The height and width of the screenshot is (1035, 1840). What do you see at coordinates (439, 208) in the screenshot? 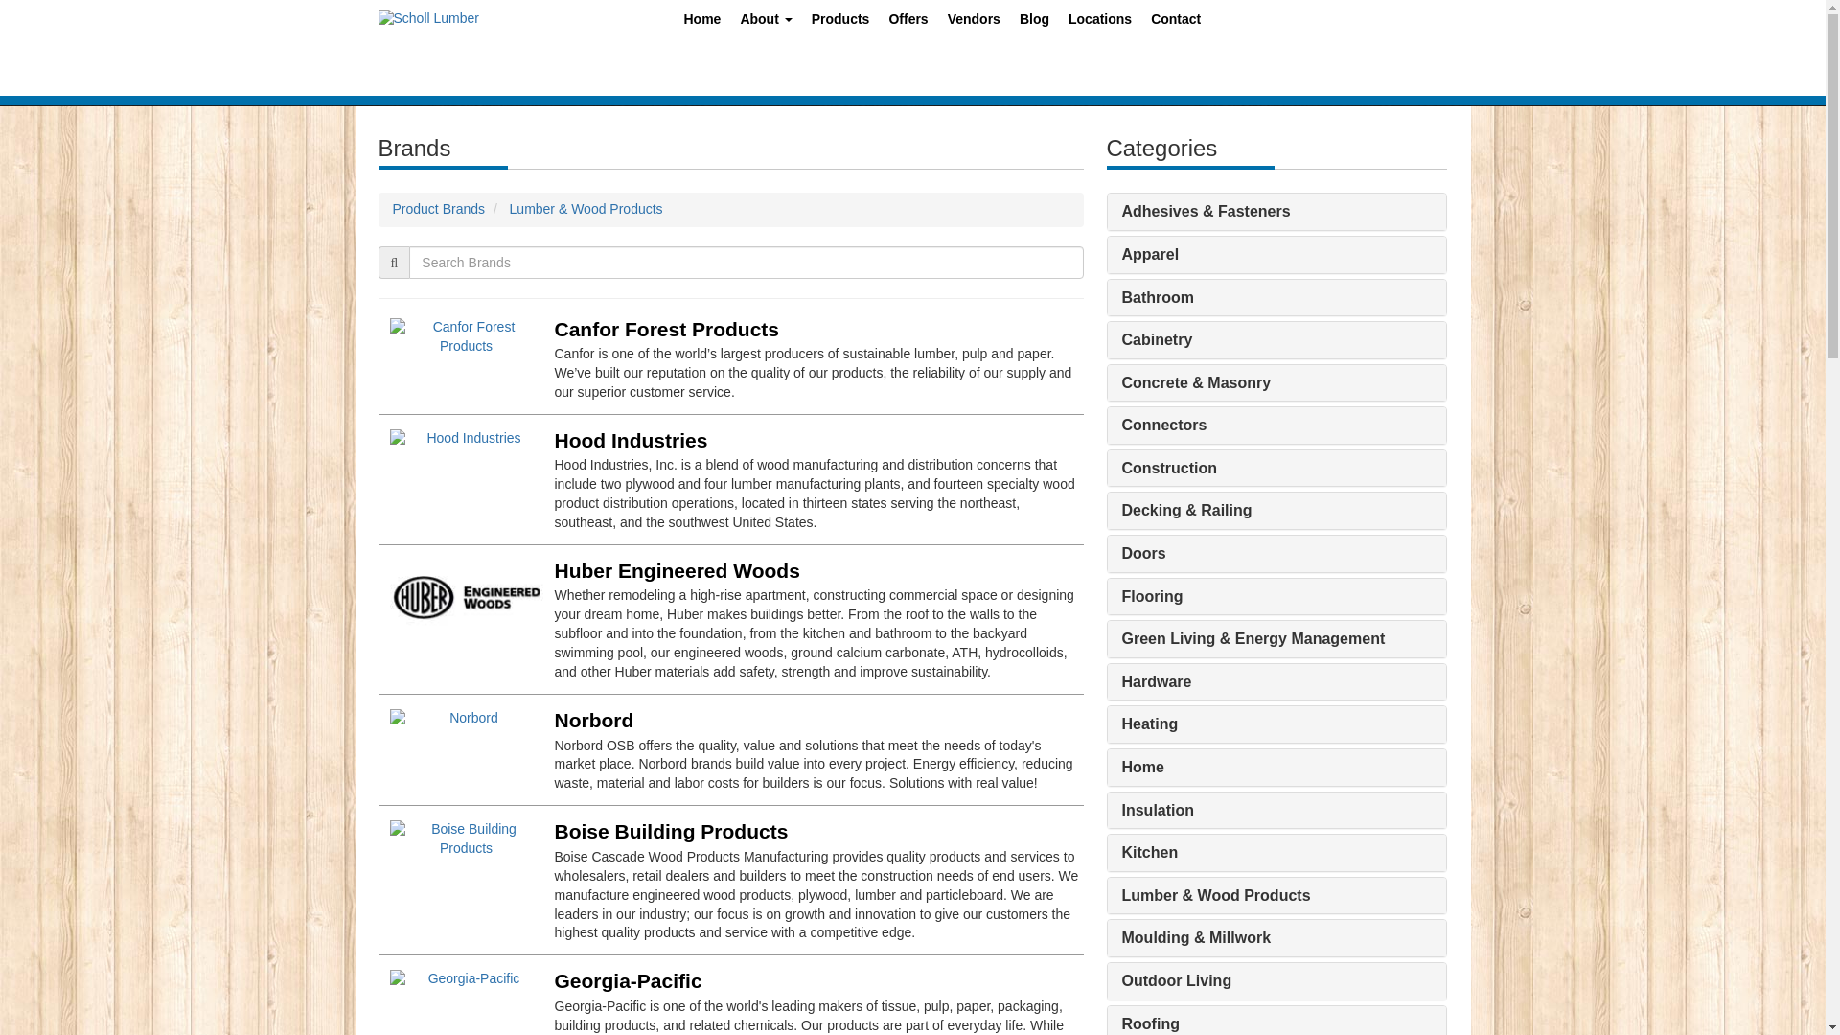
I see `Product Brands` at bounding box center [439, 208].